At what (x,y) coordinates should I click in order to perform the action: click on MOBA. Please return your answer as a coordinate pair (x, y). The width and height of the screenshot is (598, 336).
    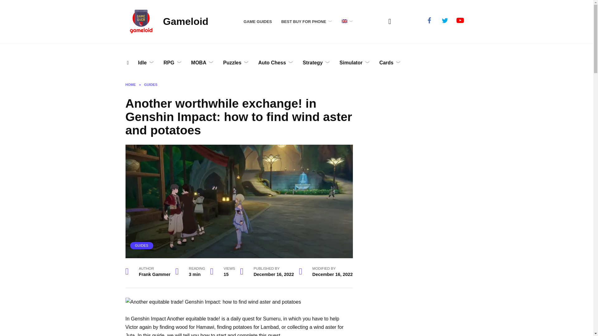
    Looking at the image, I should click on (202, 63).